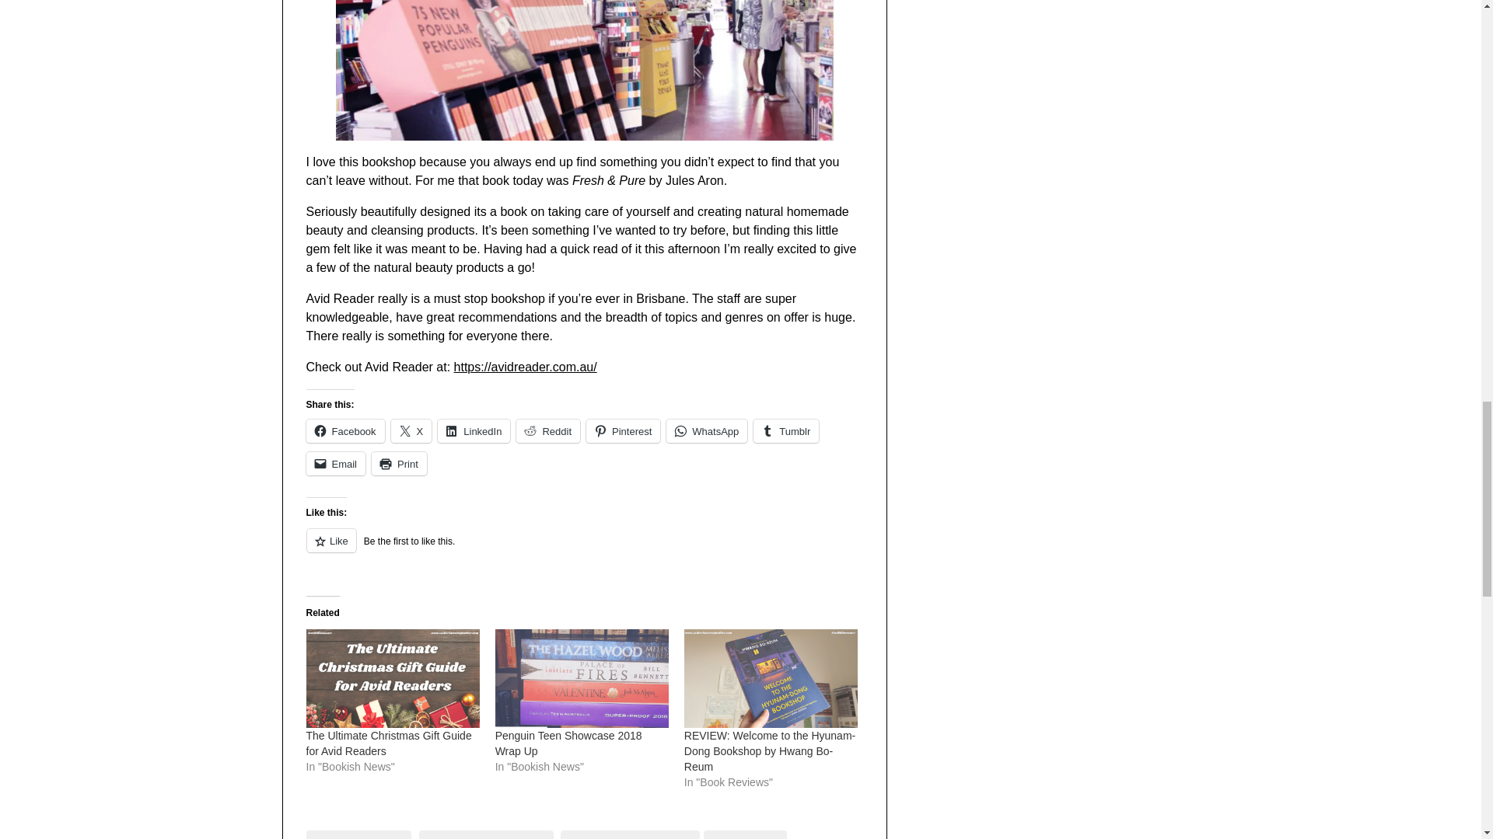 This screenshot has width=1493, height=839. I want to click on Pinterest, so click(623, 431).